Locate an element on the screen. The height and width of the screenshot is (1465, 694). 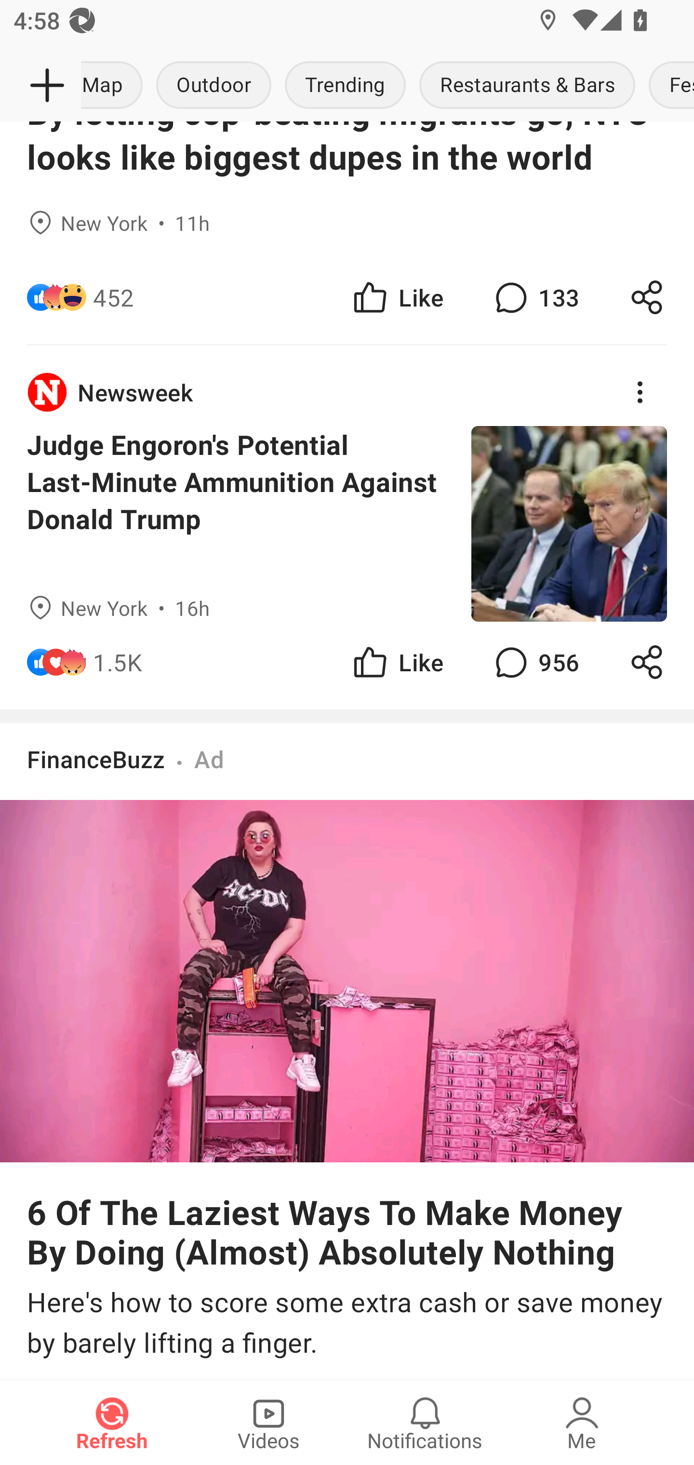
Restaurants & Bars is located at coordinates (527, 86).